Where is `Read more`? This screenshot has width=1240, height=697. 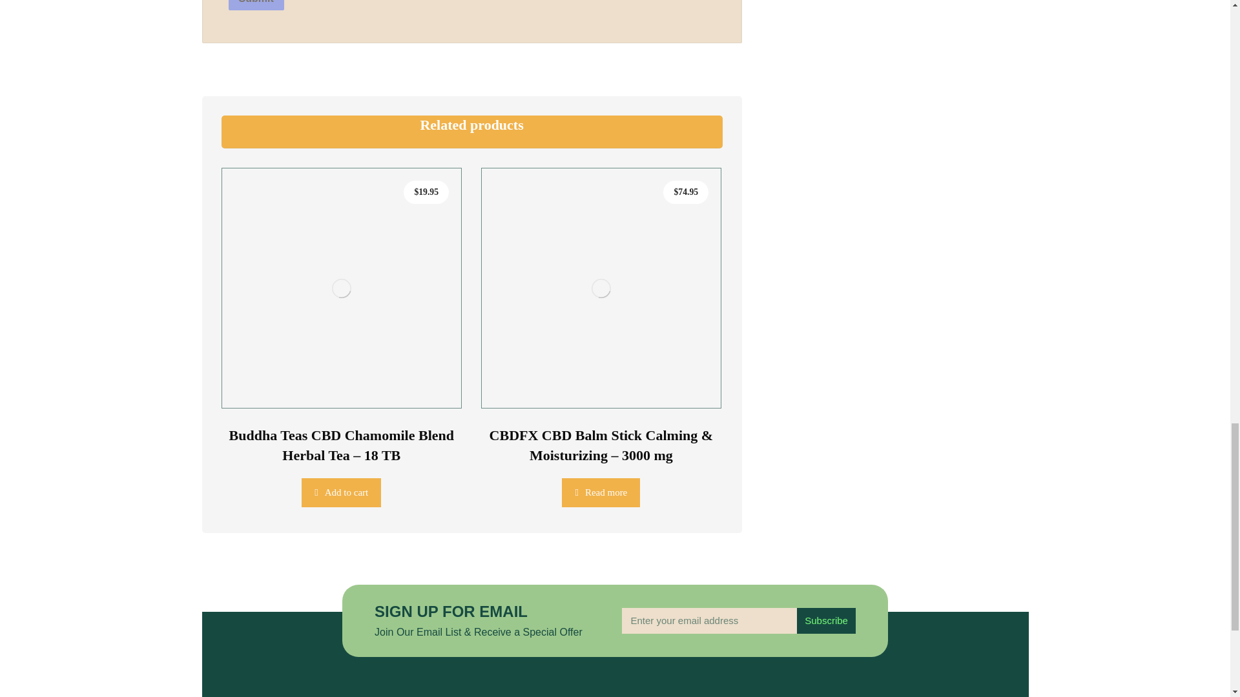
Read more is located at coordinates (601, 492).